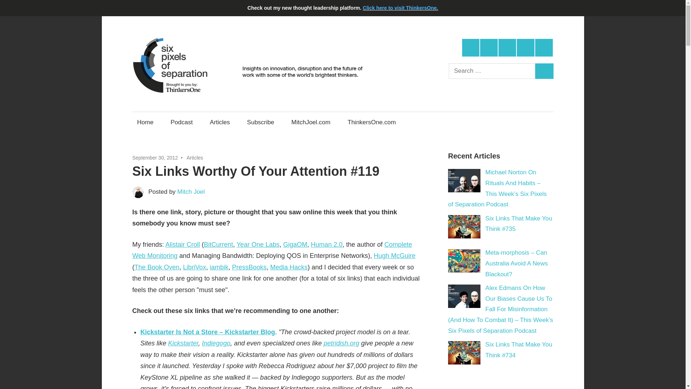 Image resolution: width=691 pixels, height=389 pixels. Describe the element at coordinates (145, 122) in the screenshot. I see `Home` at that location.